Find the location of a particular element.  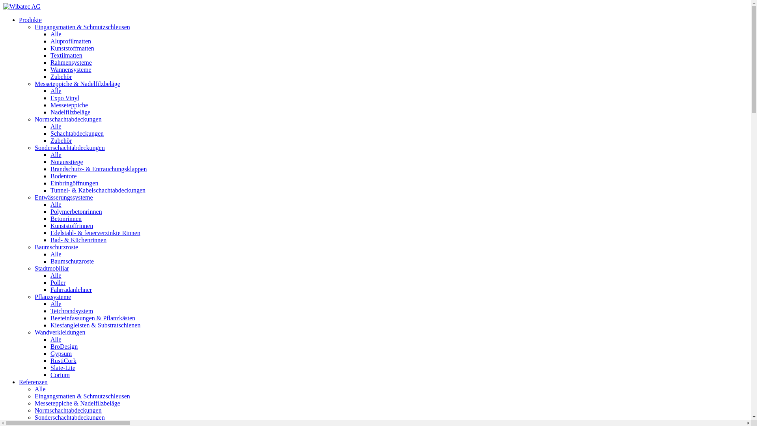

Bodentore is located at coordinates (64, 176).